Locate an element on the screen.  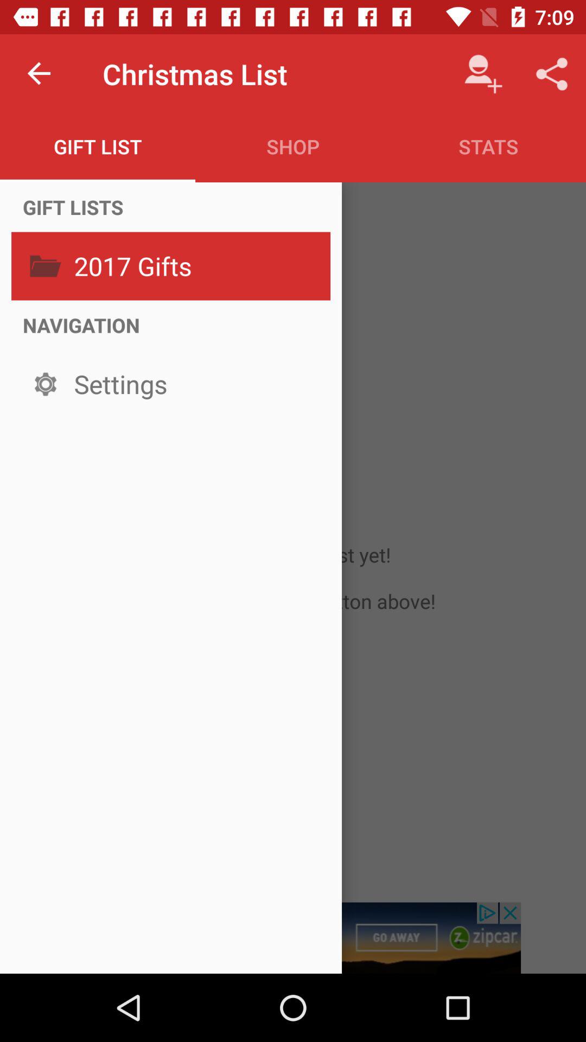
turn on the shop icon is located at coordinates (293, 147).